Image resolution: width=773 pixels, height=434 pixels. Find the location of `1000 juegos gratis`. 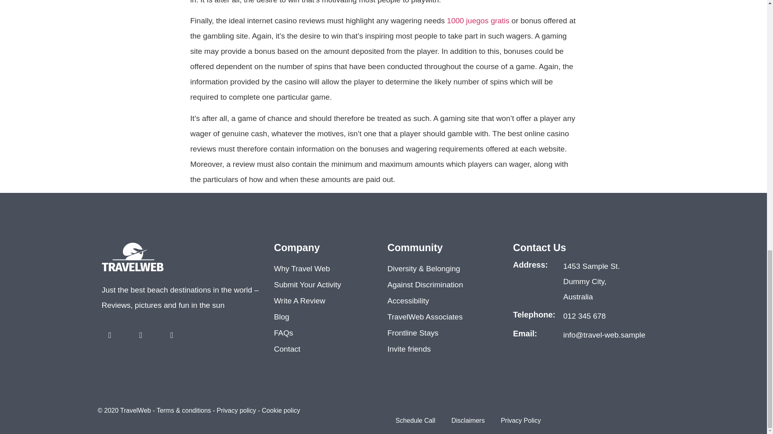

1000 juegos gratis is located at coordinates (478, 20).